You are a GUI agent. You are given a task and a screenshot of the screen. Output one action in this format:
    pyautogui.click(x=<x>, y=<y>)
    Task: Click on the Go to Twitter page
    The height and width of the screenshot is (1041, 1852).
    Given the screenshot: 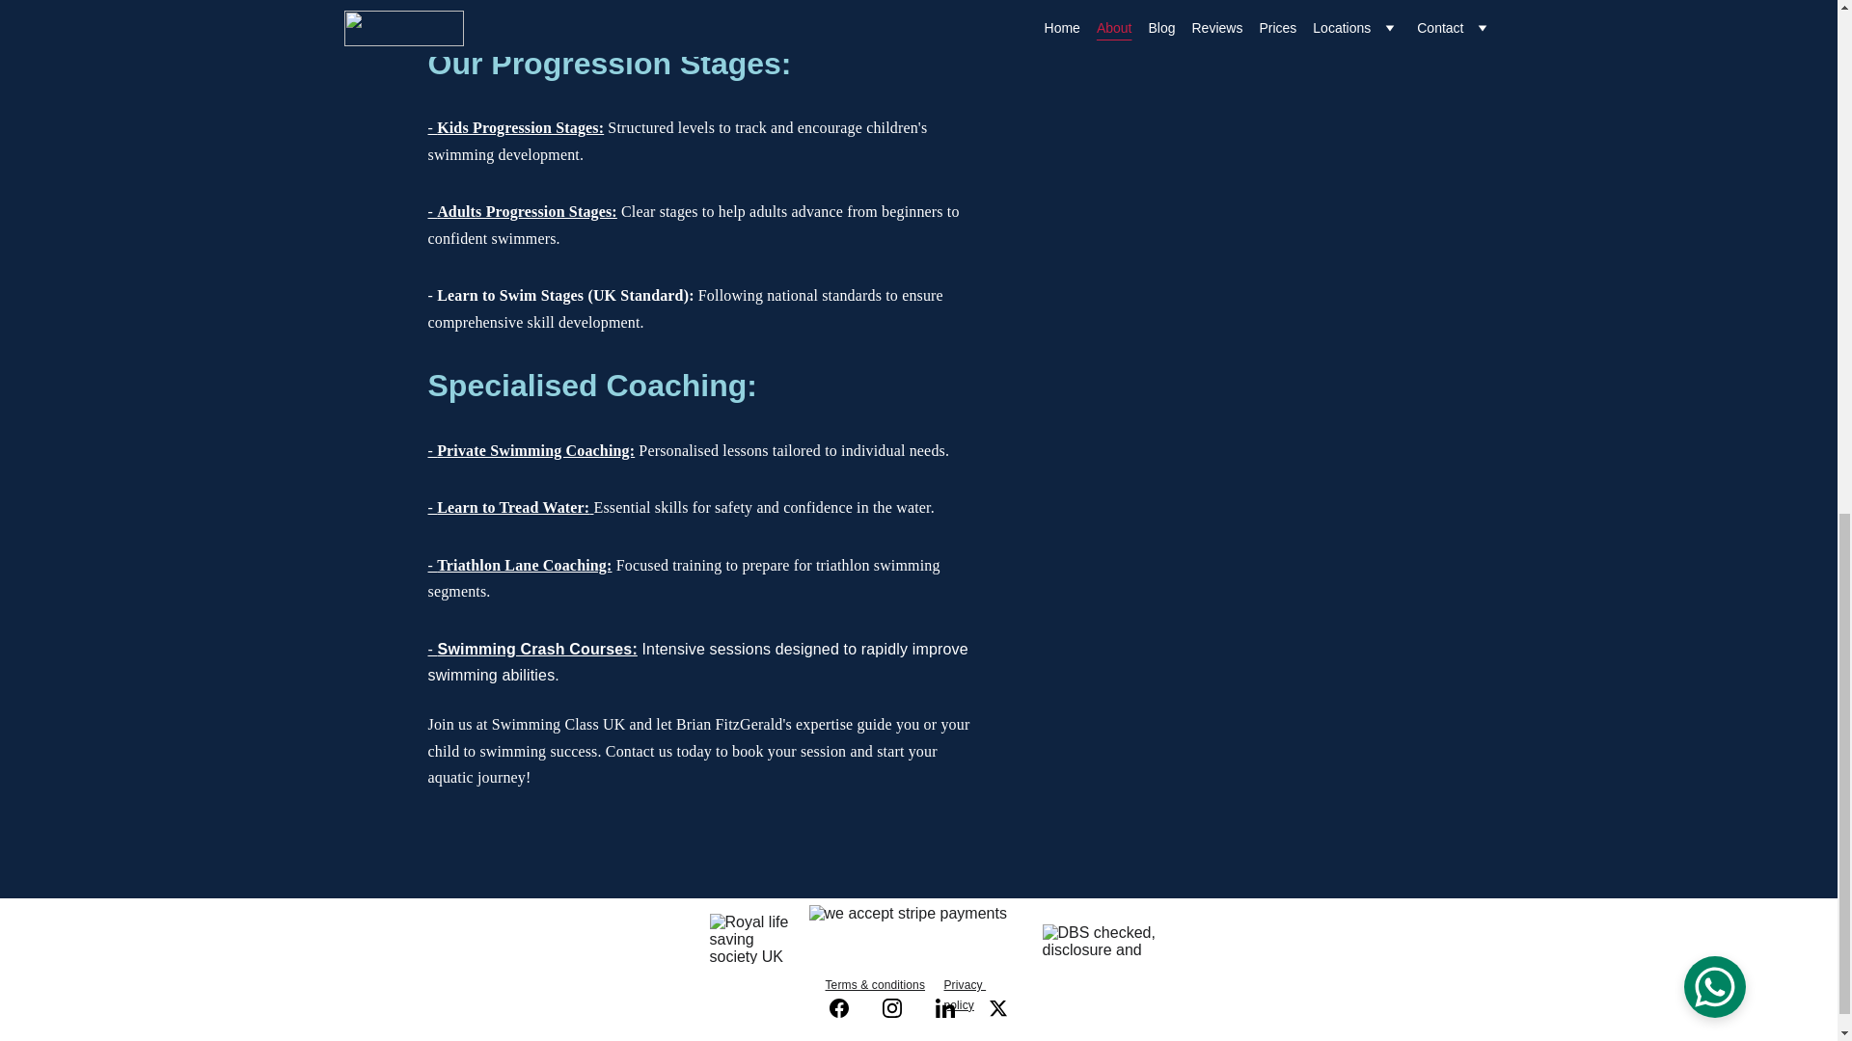 What is the action you would take?
    pyautogui.click(x=997, y=1008)
    